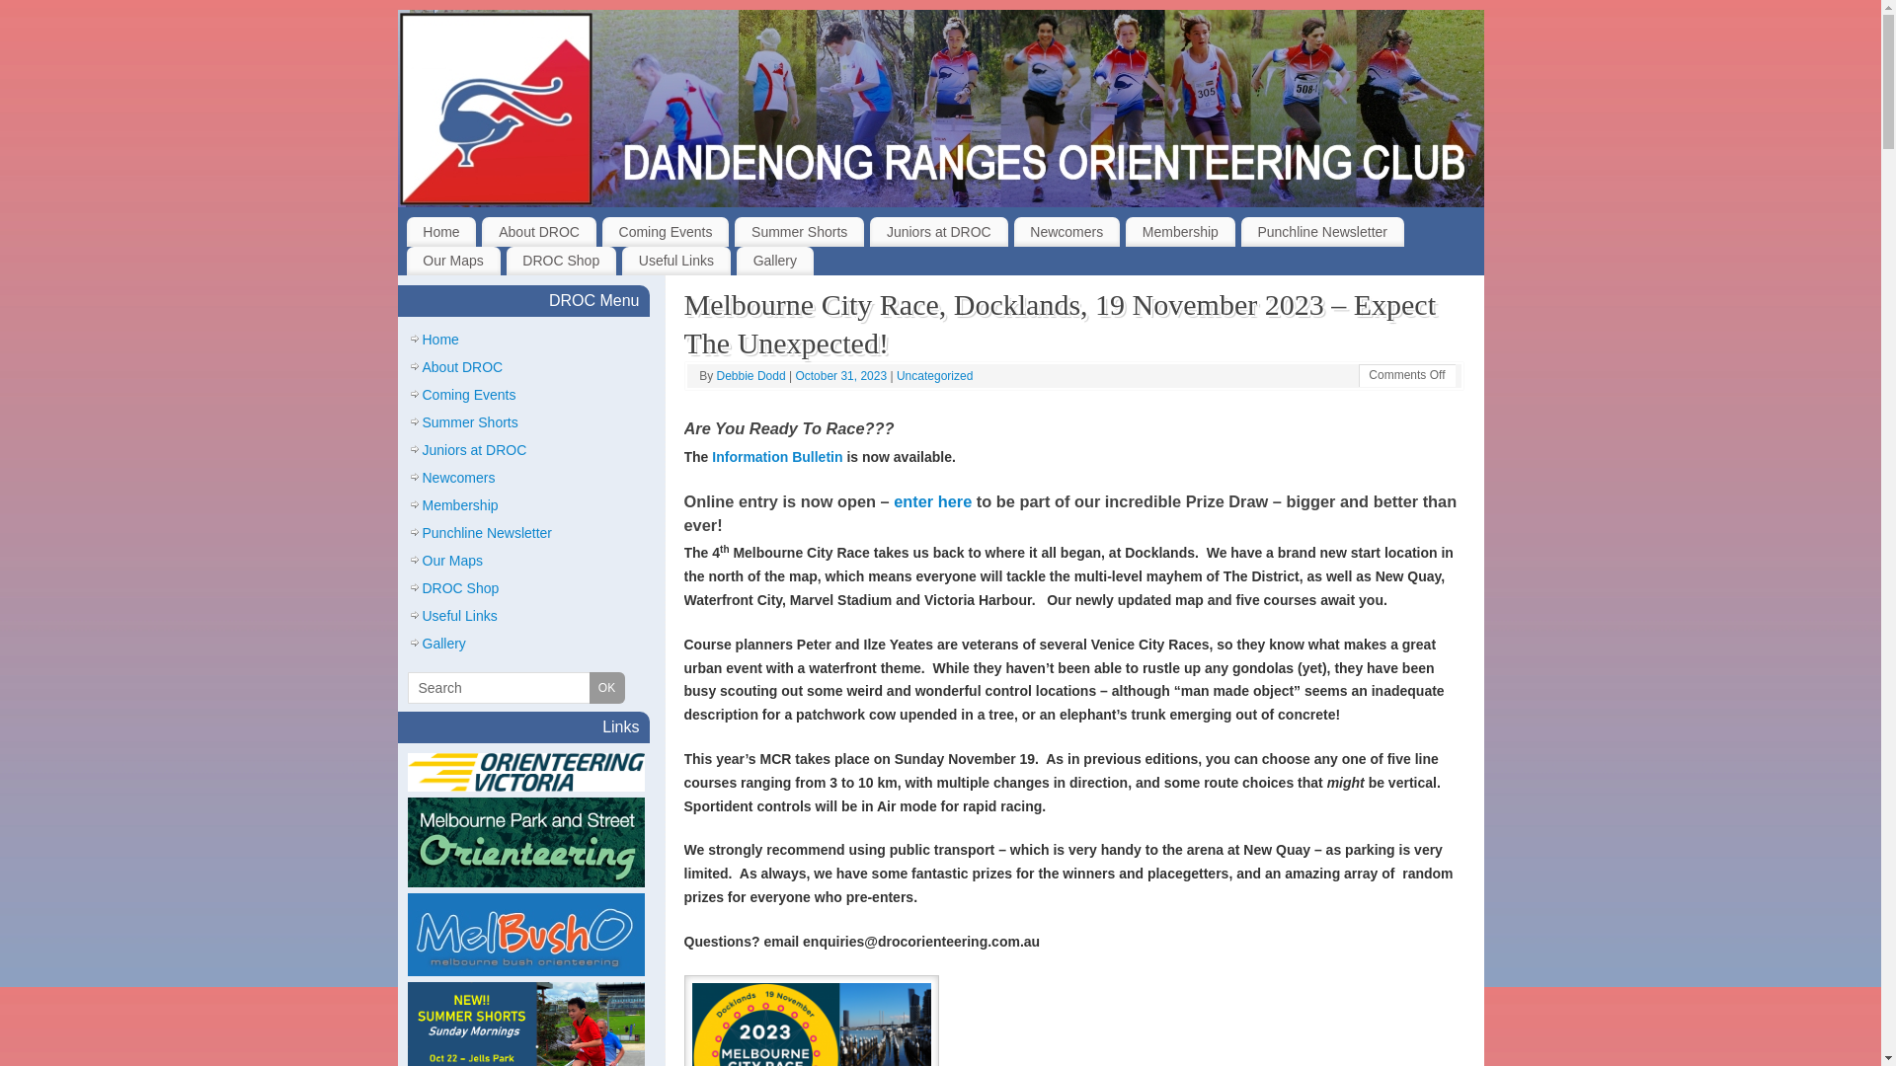  I want to click on Debbie Dodd, so click(751, 375).